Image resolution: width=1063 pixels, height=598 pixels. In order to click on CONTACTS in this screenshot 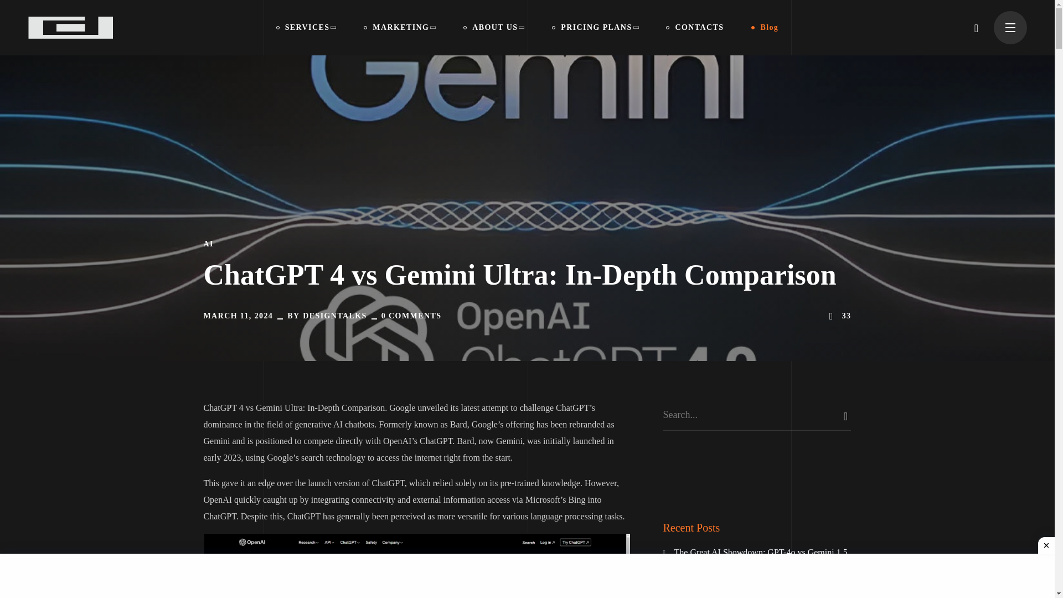, I will do `click(695, 28)`.